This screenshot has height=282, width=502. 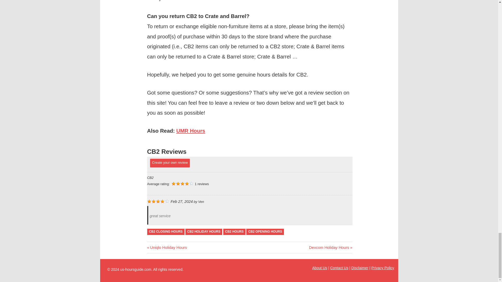 I want to click on CB2 CLOSING HOURS, so click(x=166, y=232).